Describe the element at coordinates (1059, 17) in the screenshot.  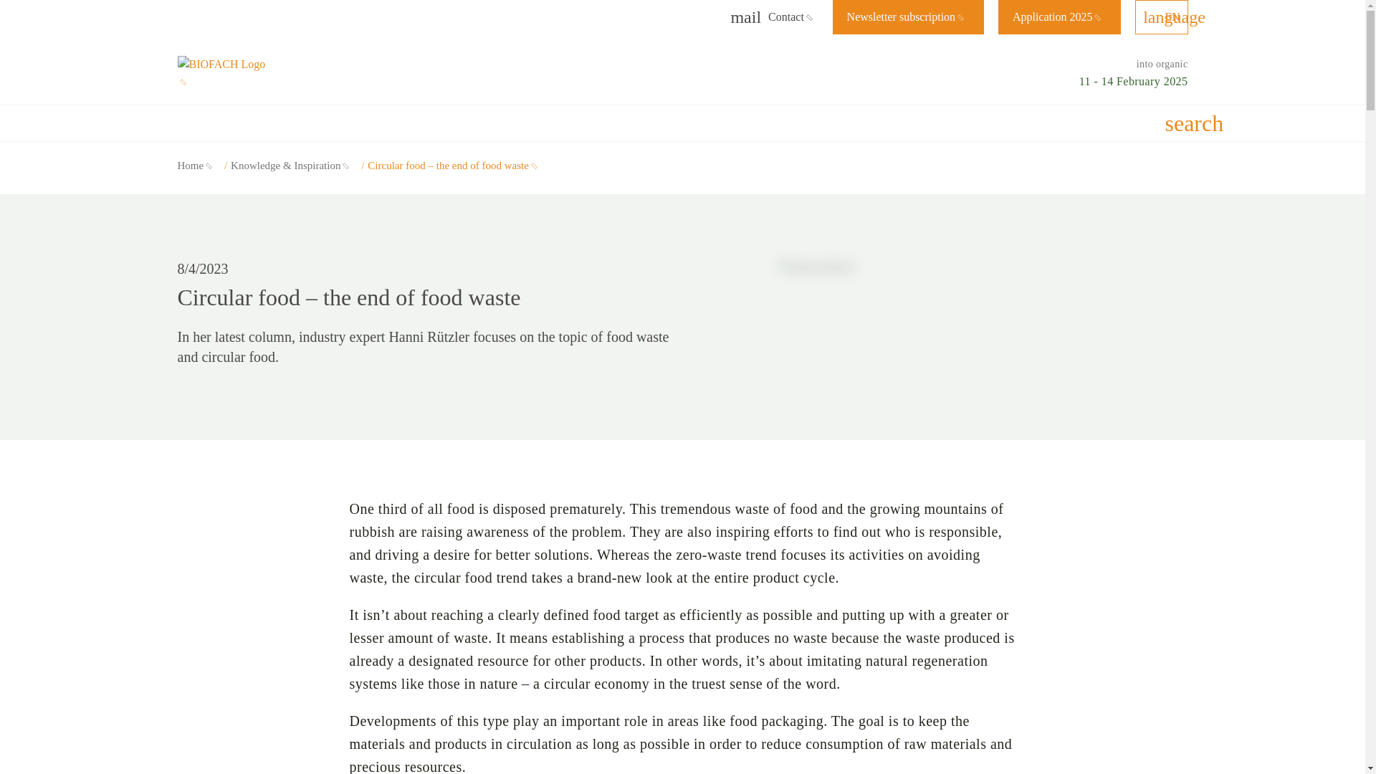
I see `Link to the application page of BIOFACH` at that location.